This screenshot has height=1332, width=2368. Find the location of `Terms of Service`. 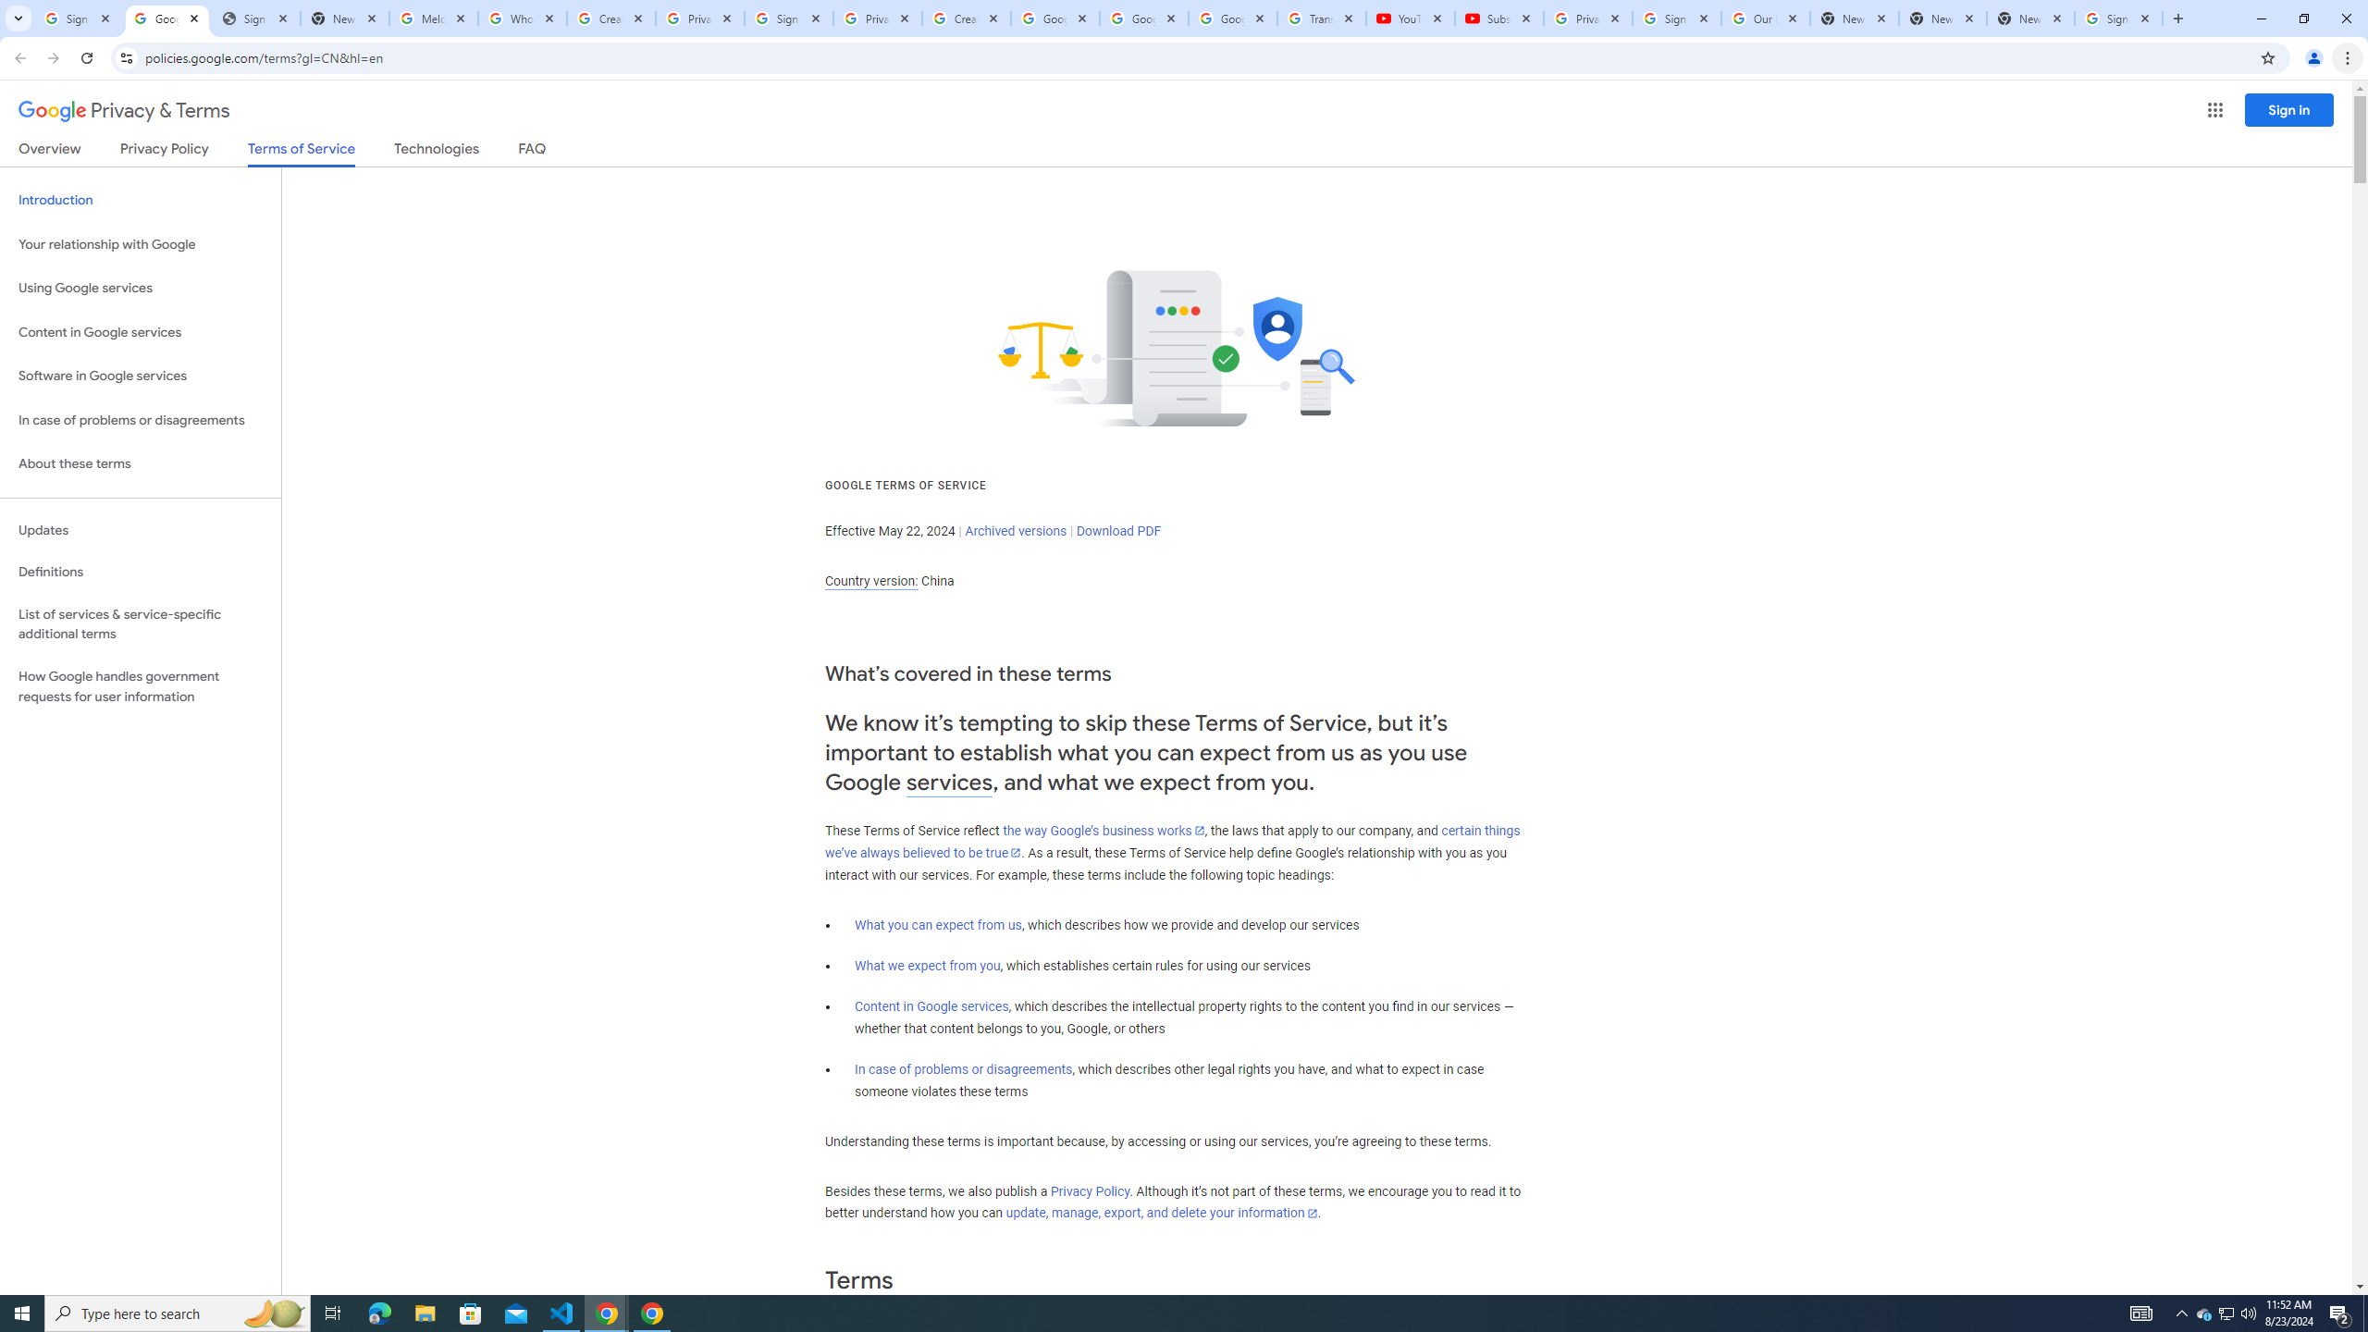

Terms of Service is located at coordinates (301, 154).